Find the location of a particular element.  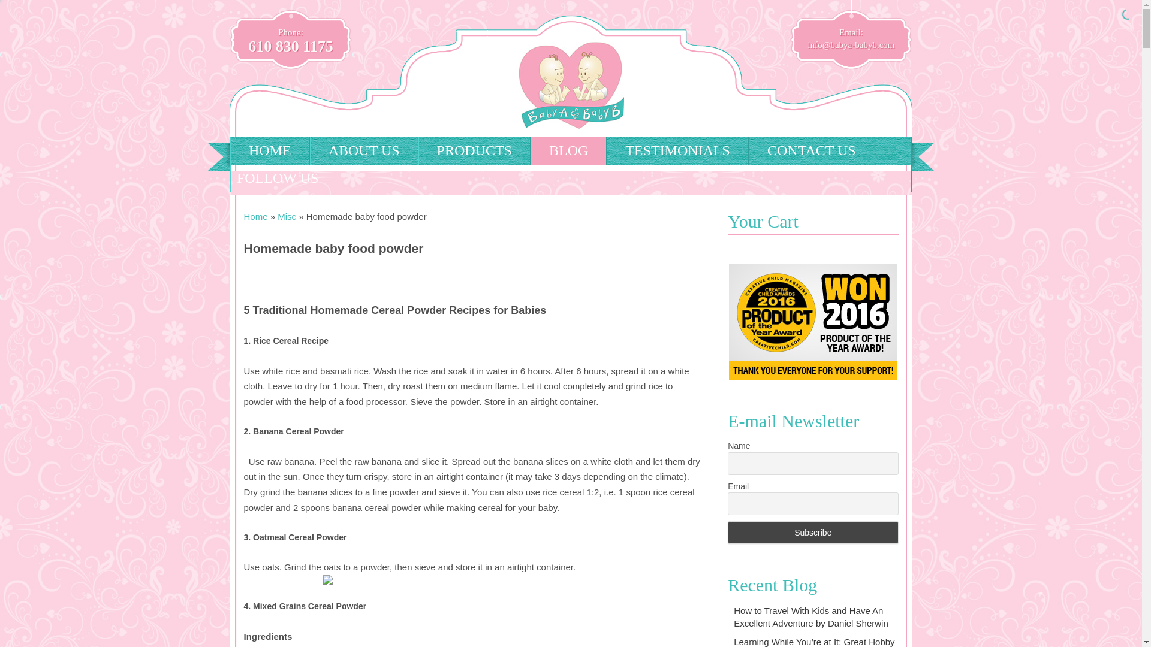

TESTIMONIALS is located at coordinates (677, 151).